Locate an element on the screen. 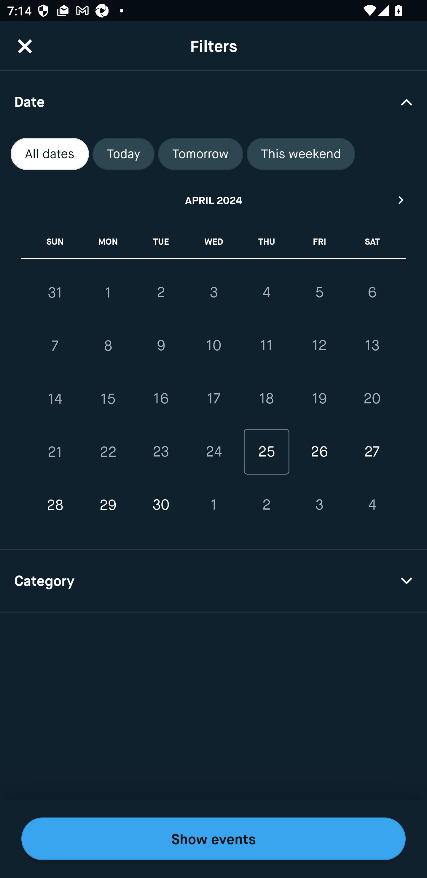  This weekend is located at coordinates (301, 154).